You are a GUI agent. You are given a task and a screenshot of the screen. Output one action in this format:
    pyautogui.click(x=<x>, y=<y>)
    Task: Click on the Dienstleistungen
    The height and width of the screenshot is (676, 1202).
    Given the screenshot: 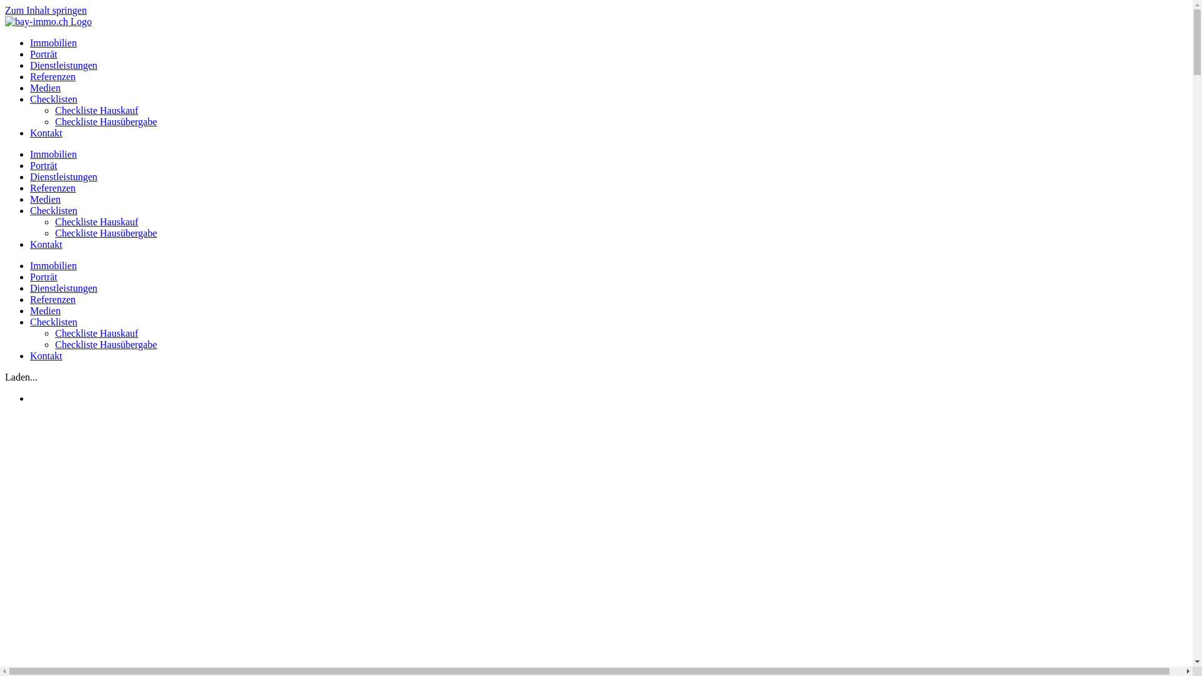 What is the action you would take?
    pyautogui.click(x=64, y=65)
    